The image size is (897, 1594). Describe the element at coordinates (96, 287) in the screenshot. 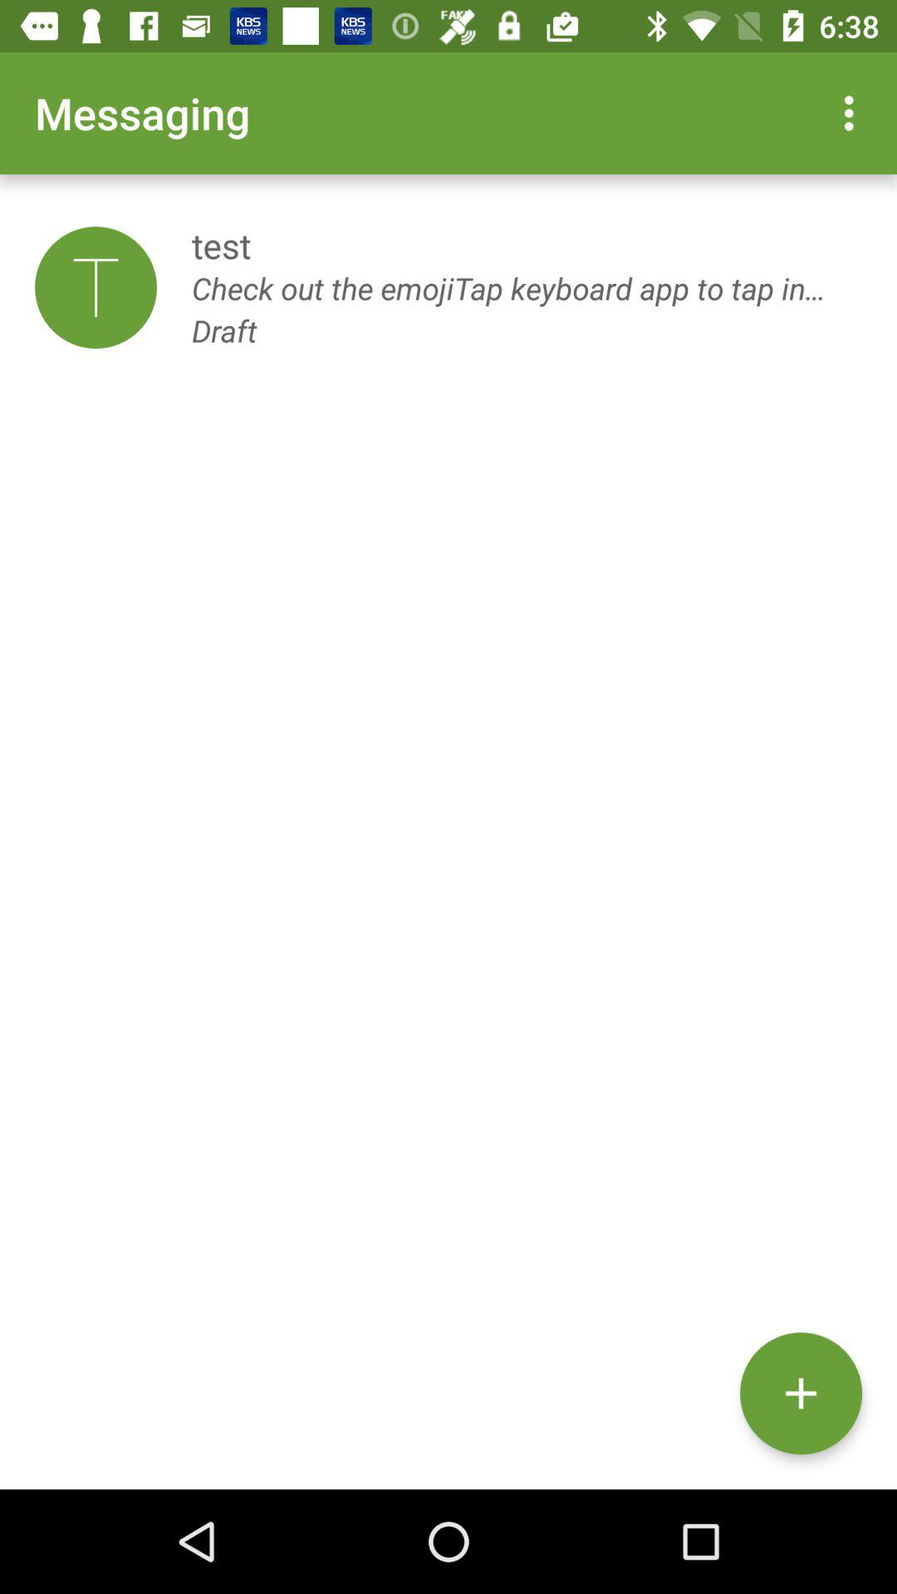

I see `choose the item next to the test item` at that location.